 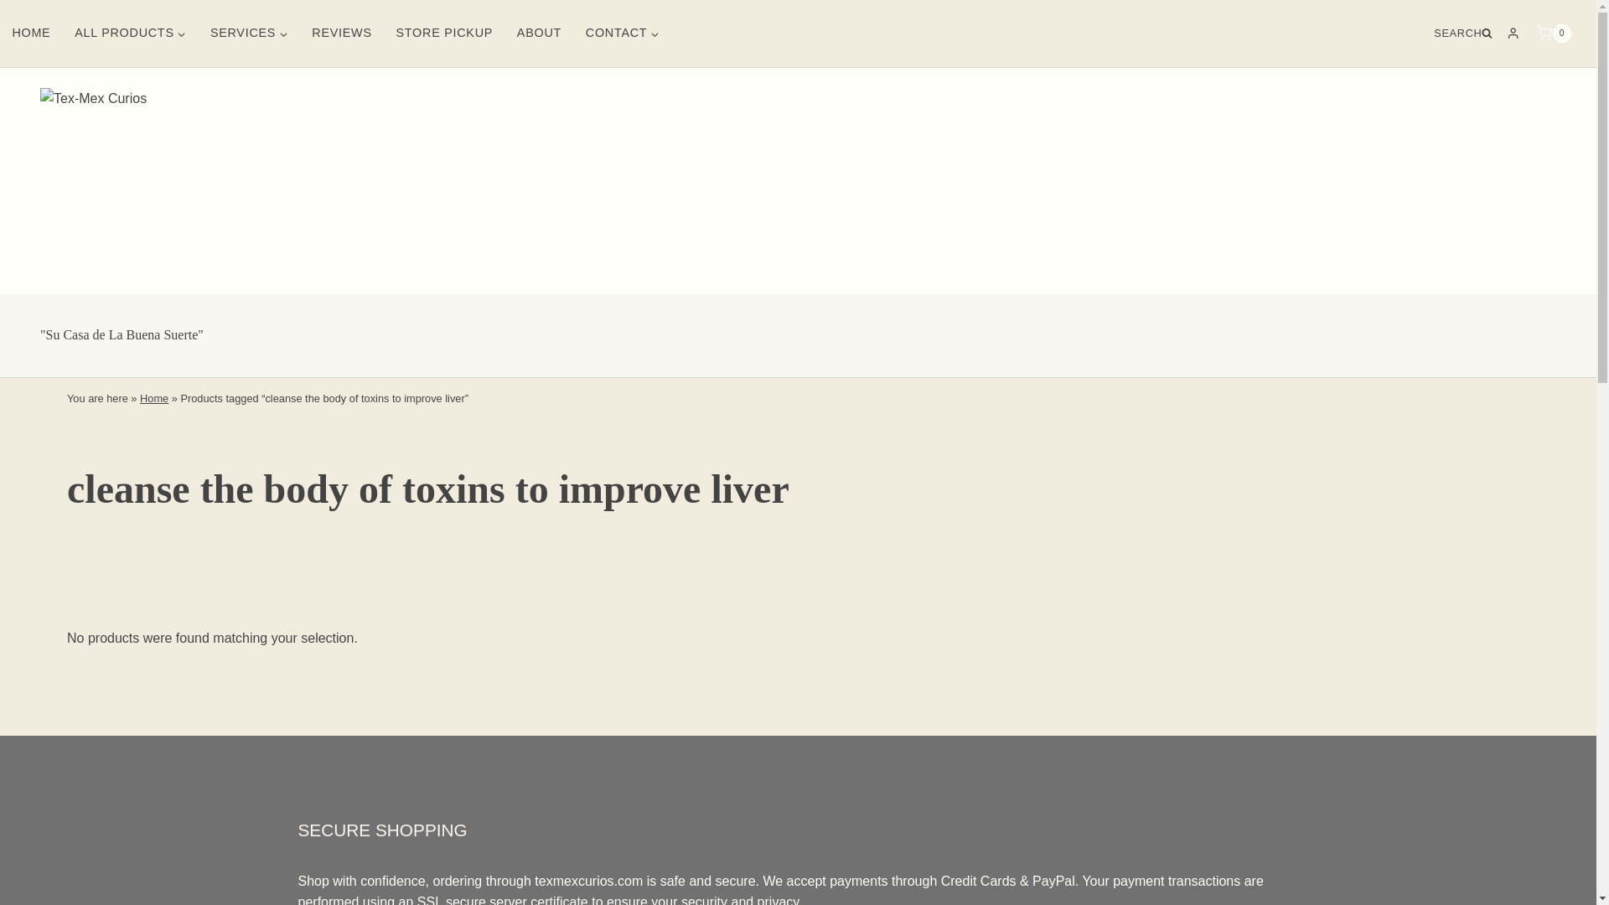 What do you see at coordinates (154, 397) in the screenshot?
I see `Home` at bounding box center [154, 397].